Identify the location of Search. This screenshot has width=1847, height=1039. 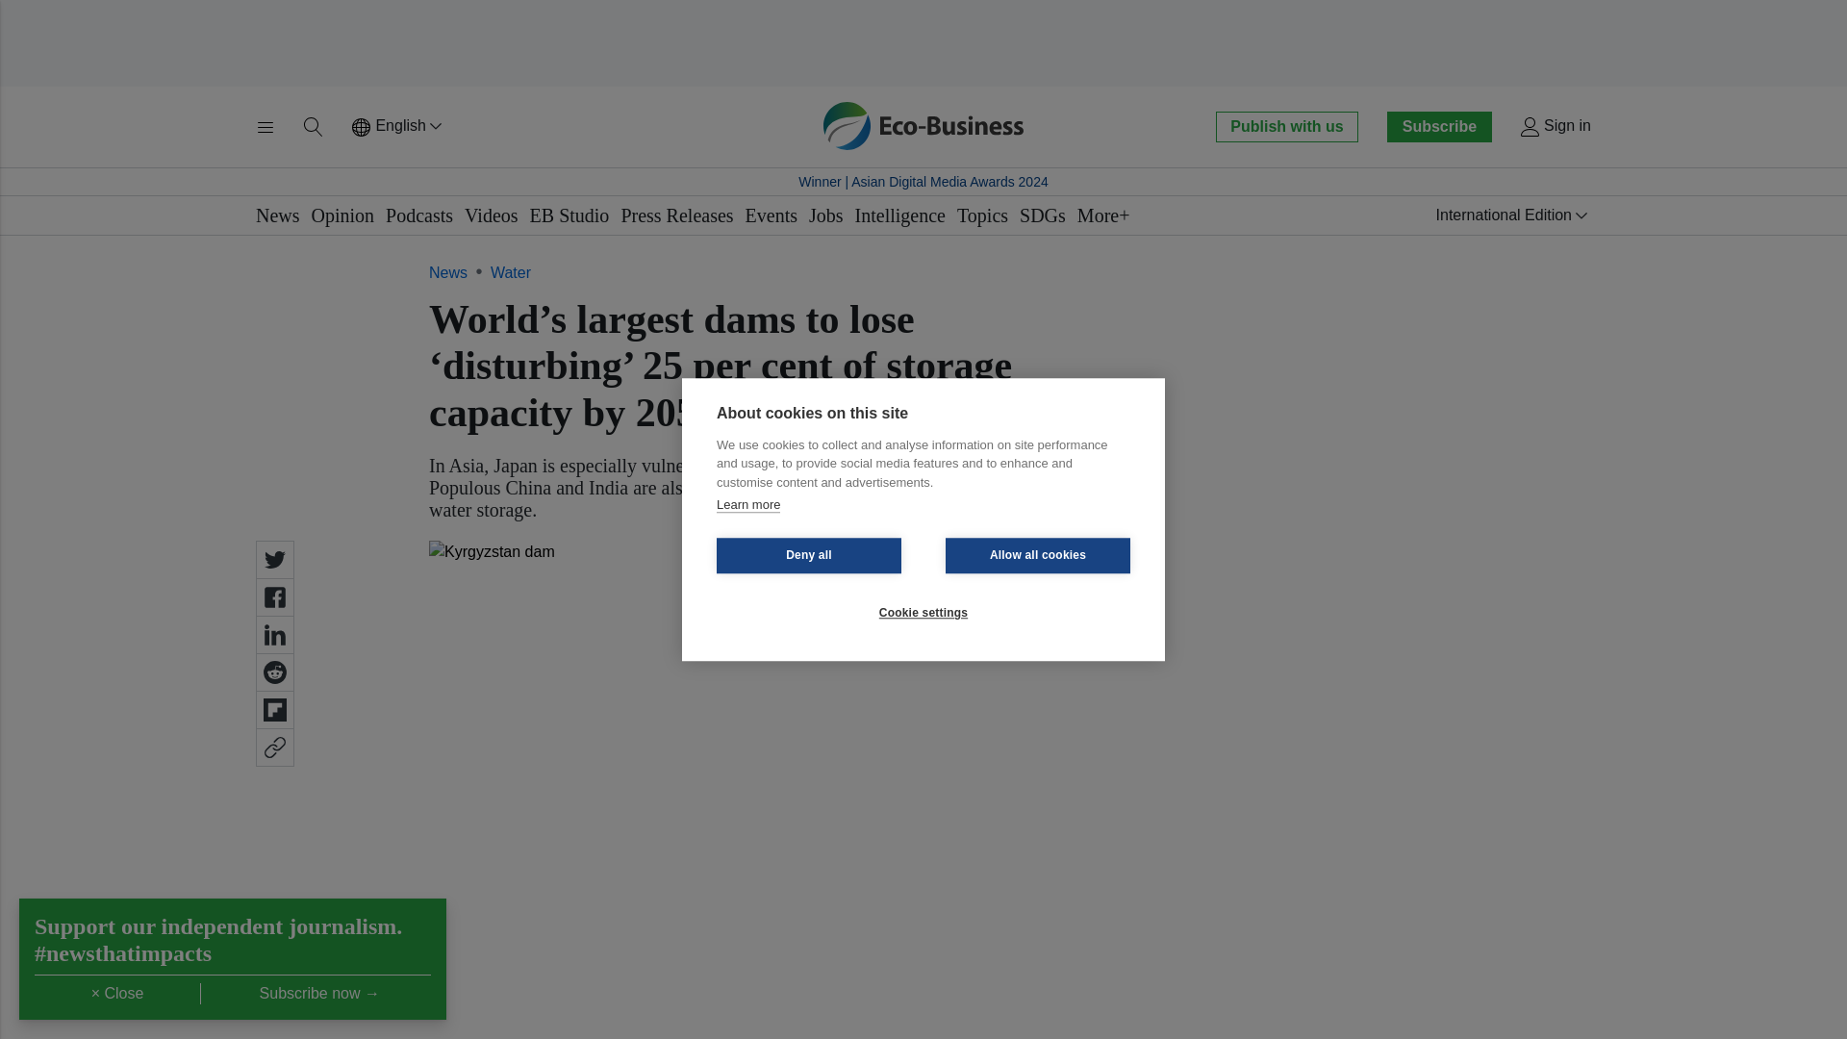
(314, 127).